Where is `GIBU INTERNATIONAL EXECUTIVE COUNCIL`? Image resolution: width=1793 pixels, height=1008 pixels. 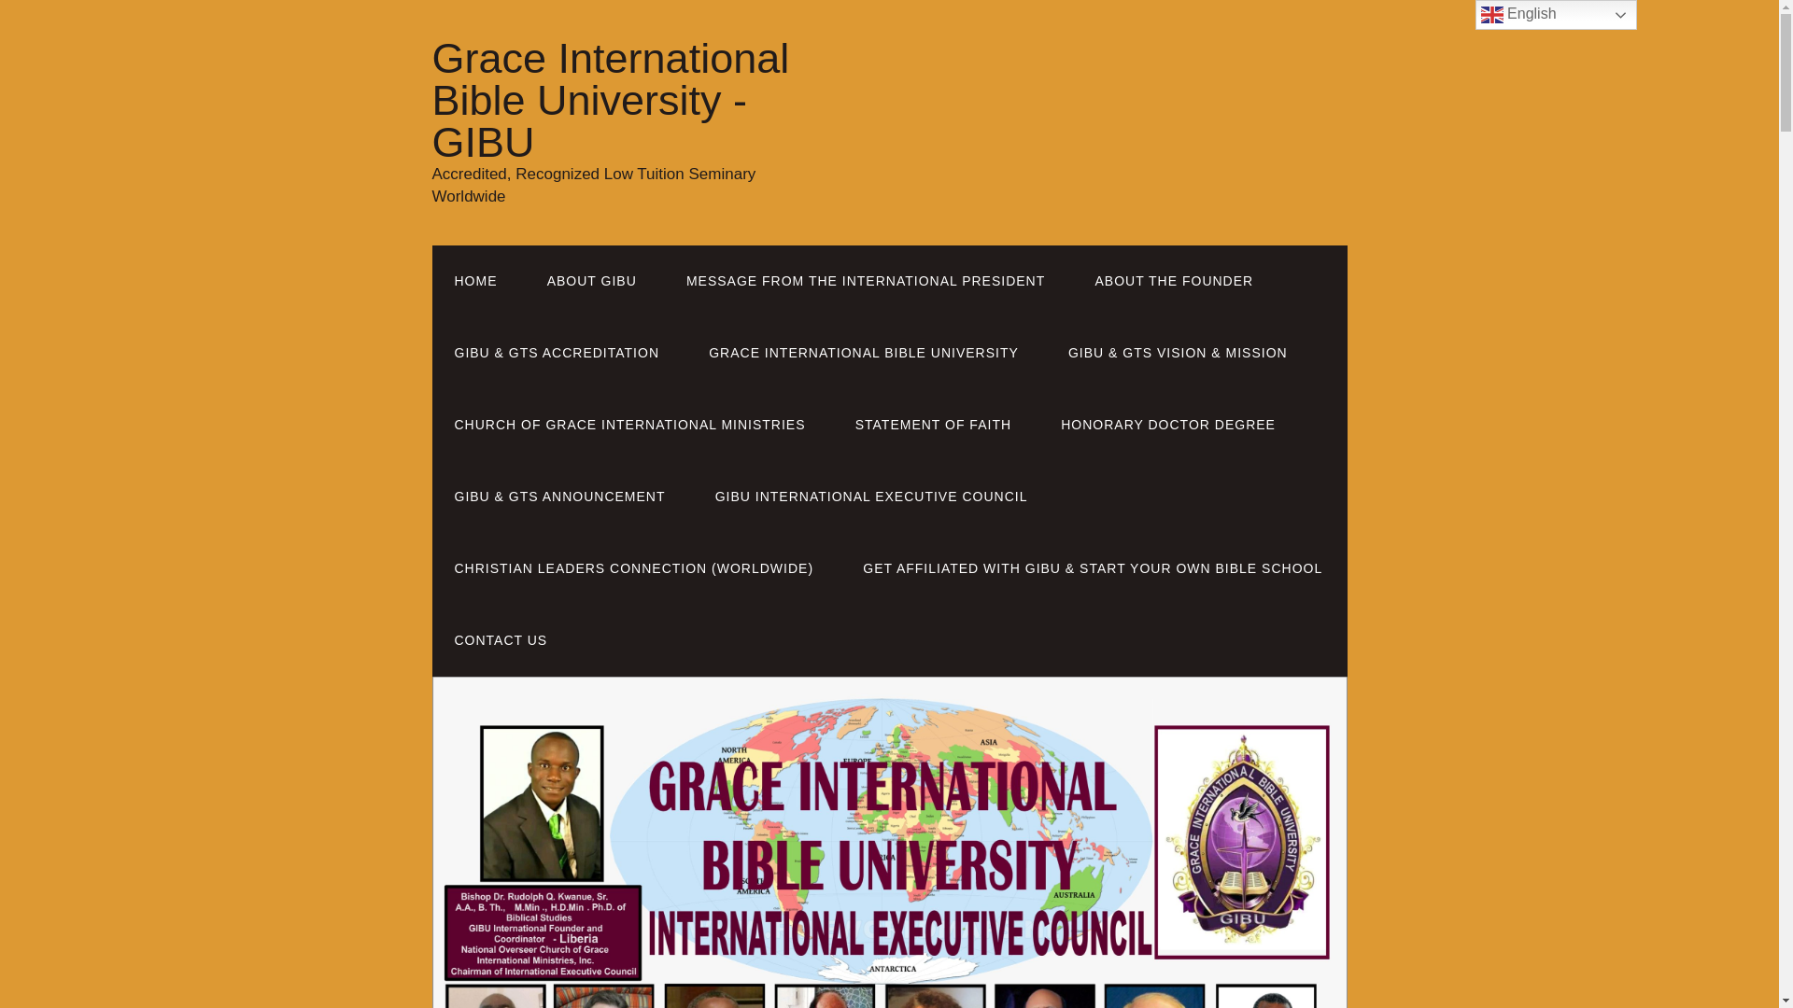
GIBU INTERNATIONAL EXECUTIVE COUNCIL is located at coordinates (871, 497).